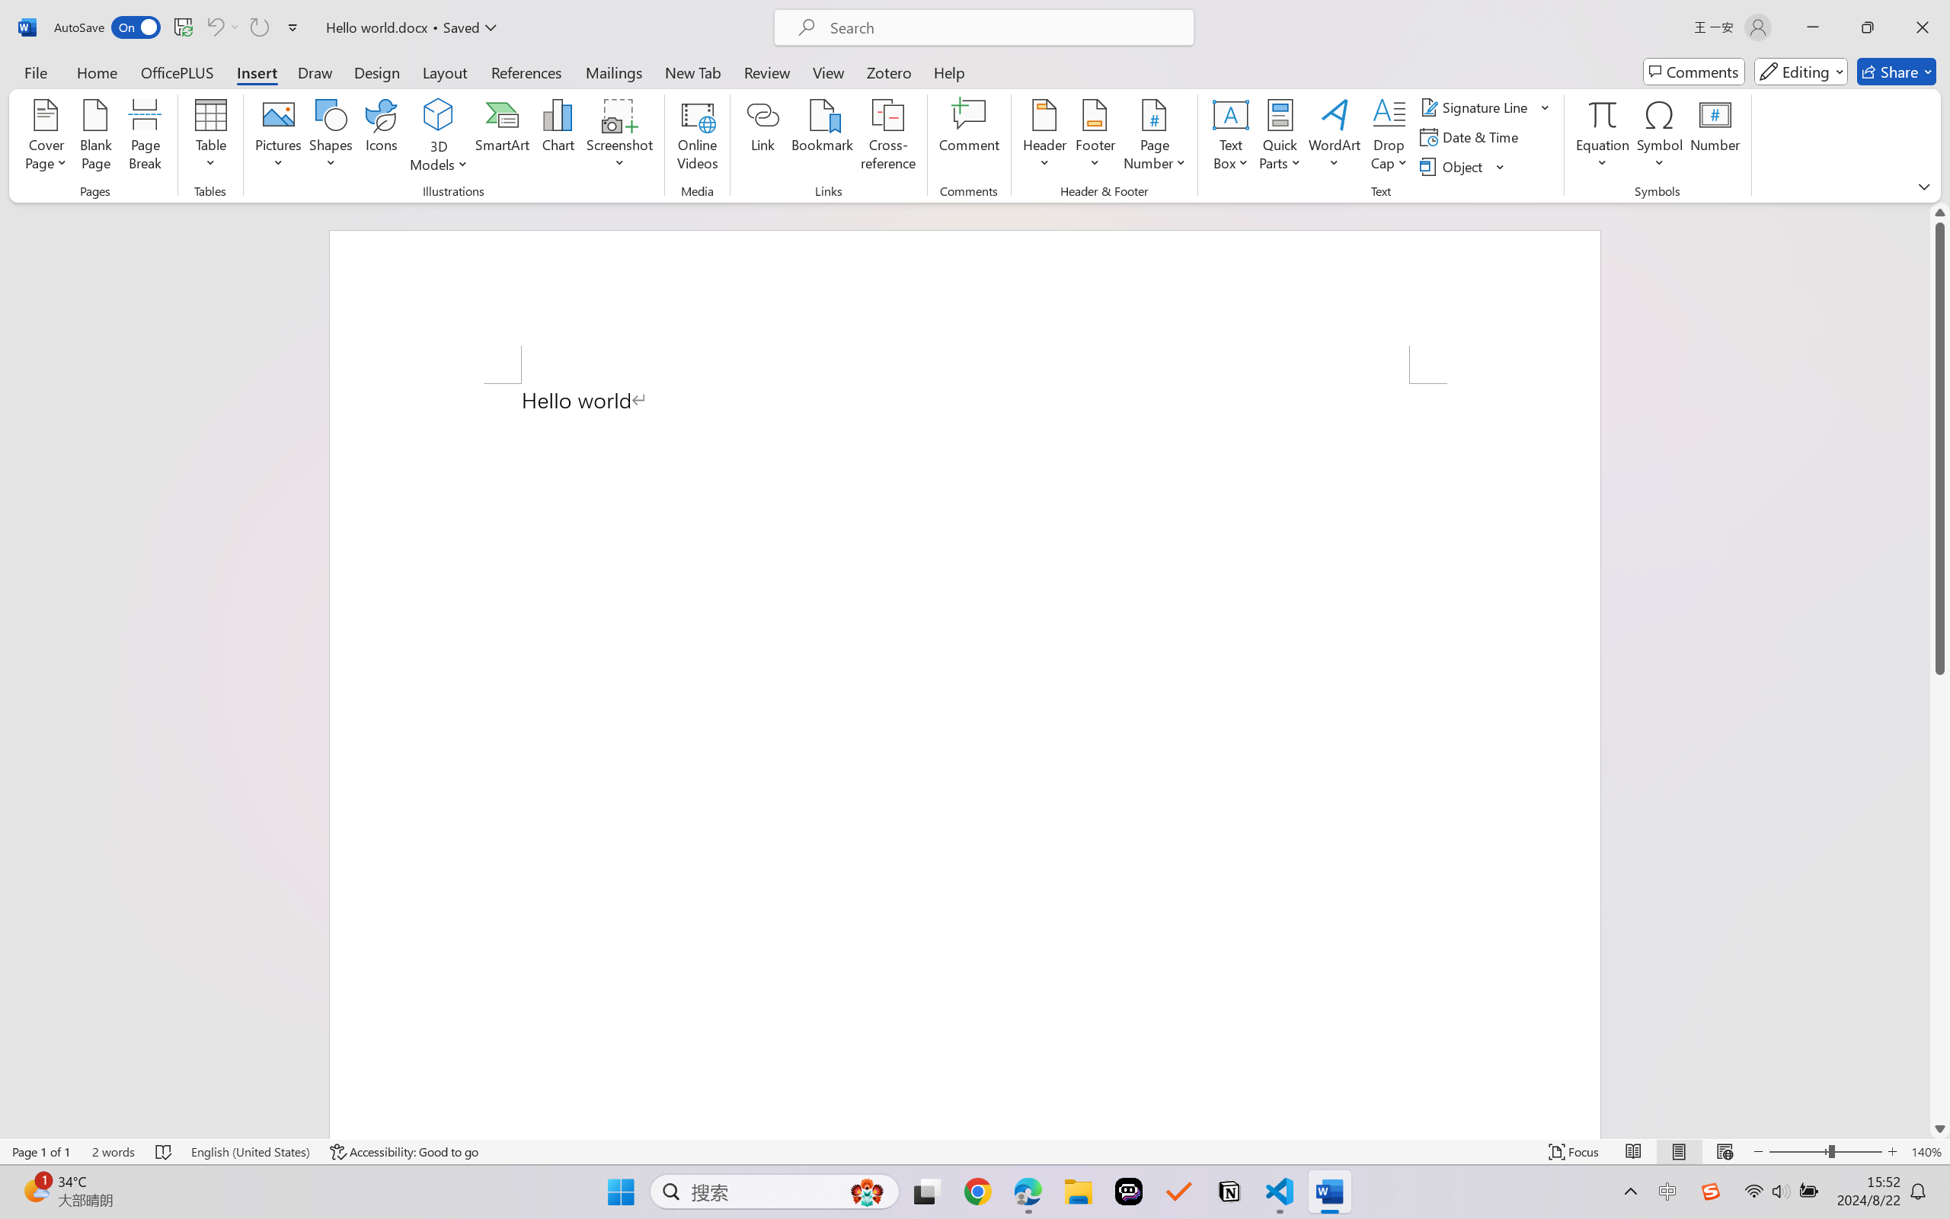 Image resolution: width=1950 pixels, height=1219 pixels. What do you see at coordinates (1801, 72) in the screenshot?
I see `Mode` at bounding box center [1801, 72].